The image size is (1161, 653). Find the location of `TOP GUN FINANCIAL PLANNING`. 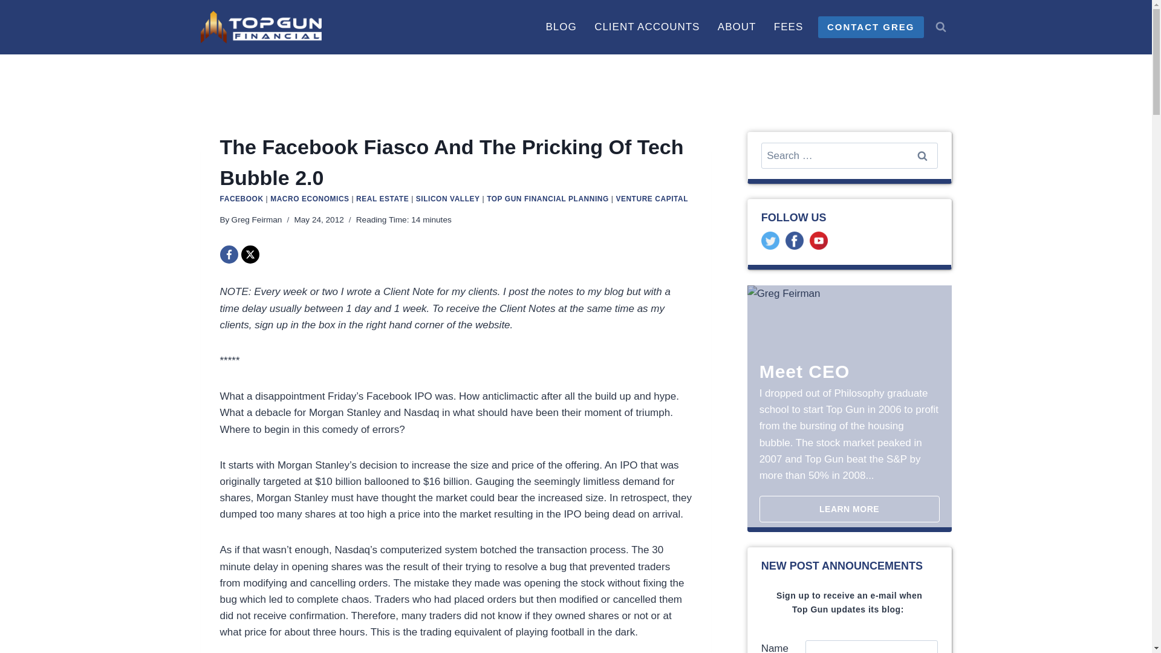

TOP GUN FINANCIAL PLANNING is located at coordinates (547, 198).